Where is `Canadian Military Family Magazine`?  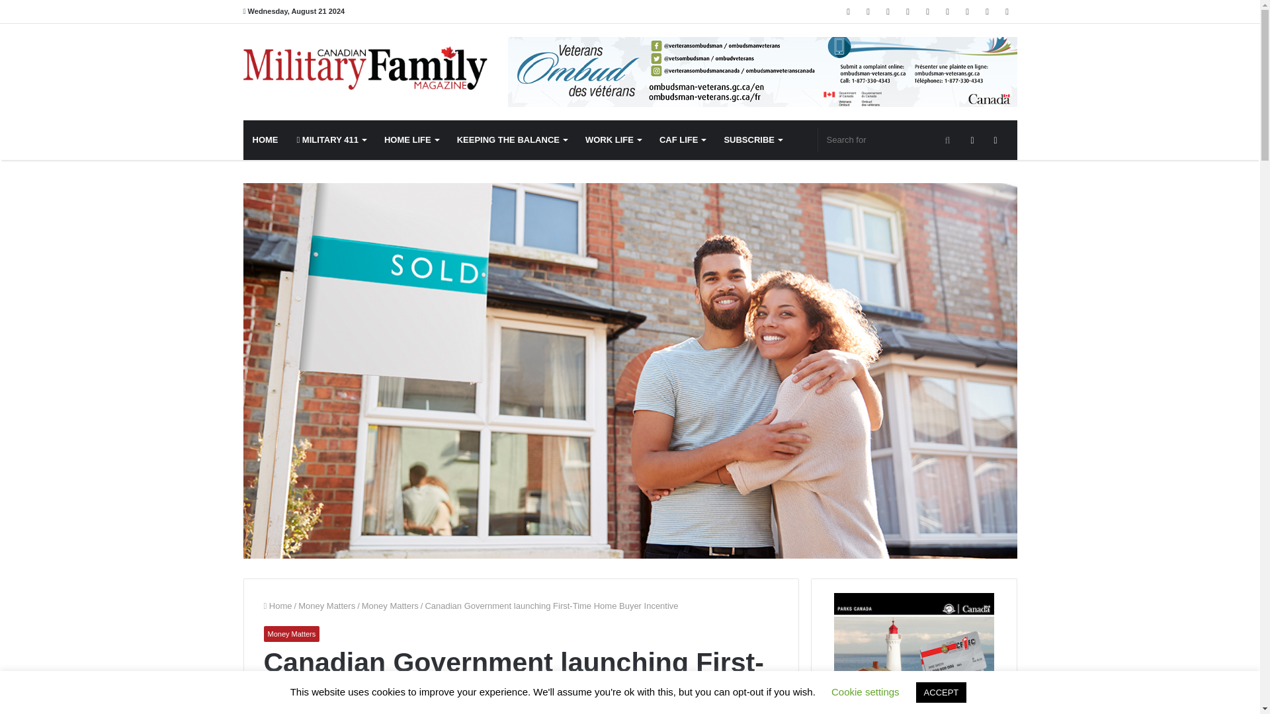
Canadian Military Family Magazine is located at coordinates (365, 68).